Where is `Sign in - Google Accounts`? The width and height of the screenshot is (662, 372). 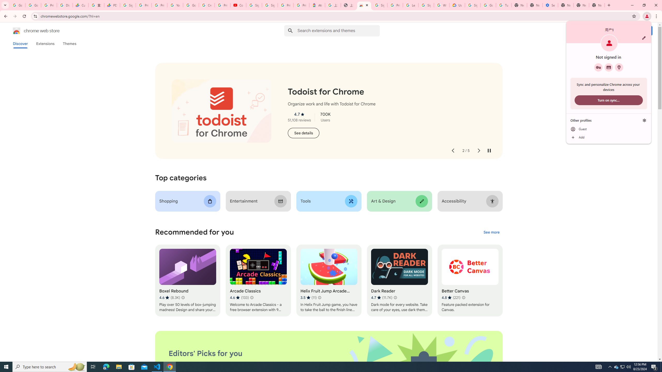
Sign in - Google Accounts is located at coordinates (380, 5).